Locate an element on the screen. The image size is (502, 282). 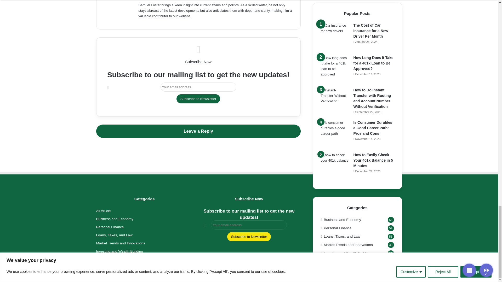
Subscribe to Newsletter is located at coordinates (249, 237).